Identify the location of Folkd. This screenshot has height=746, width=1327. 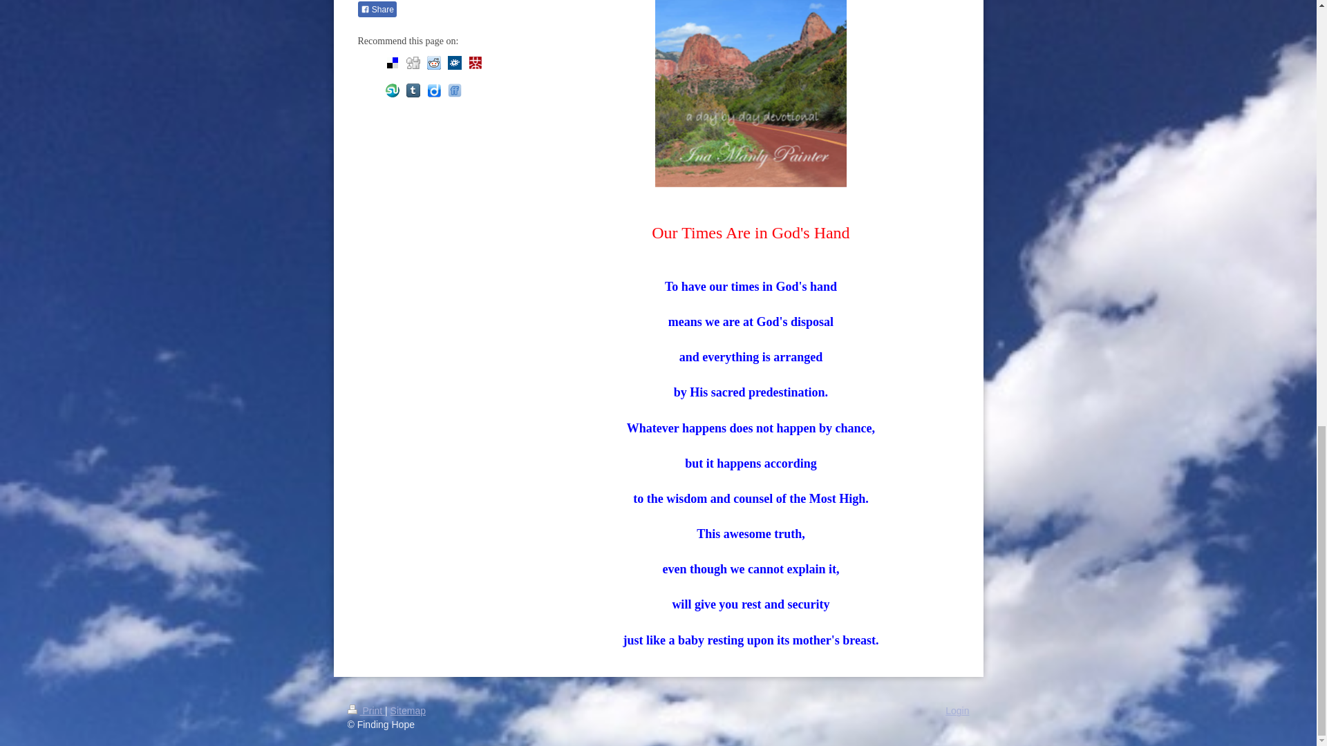
(455, 63).